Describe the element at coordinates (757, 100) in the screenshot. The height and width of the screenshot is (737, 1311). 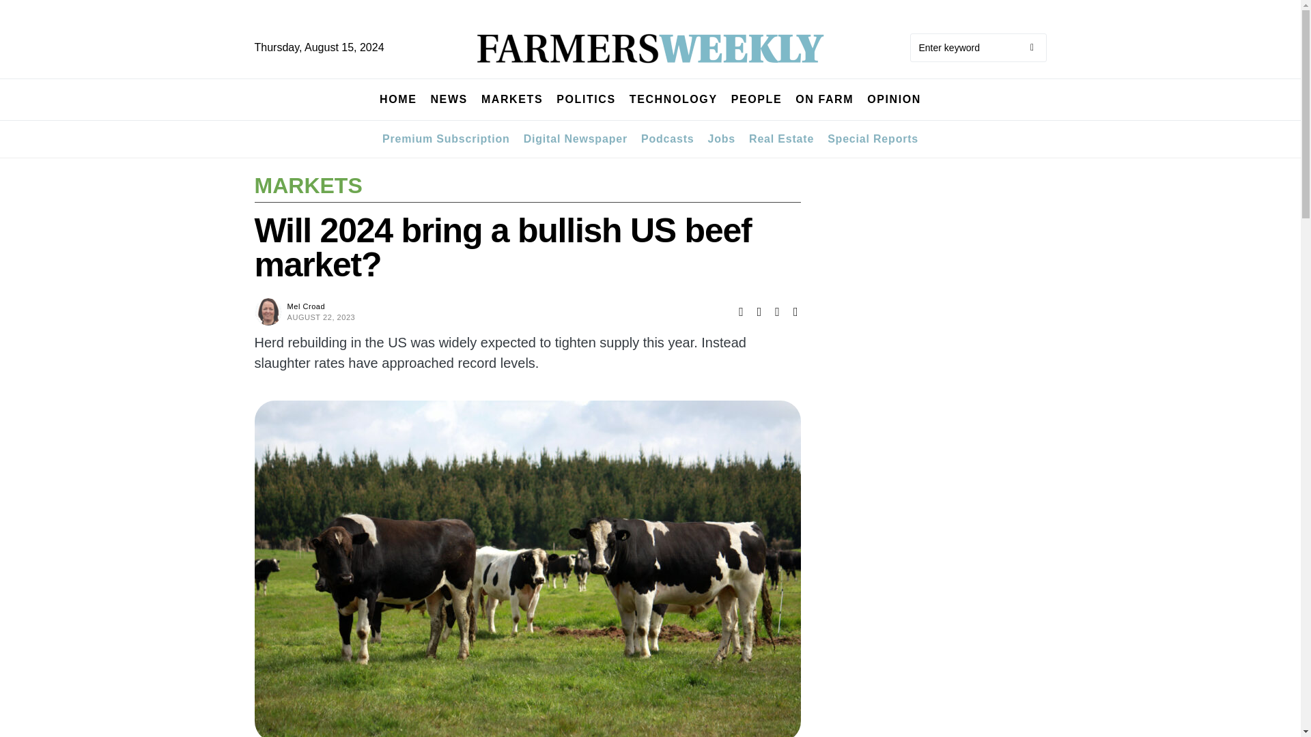
I see `PEOPLE` at that location.